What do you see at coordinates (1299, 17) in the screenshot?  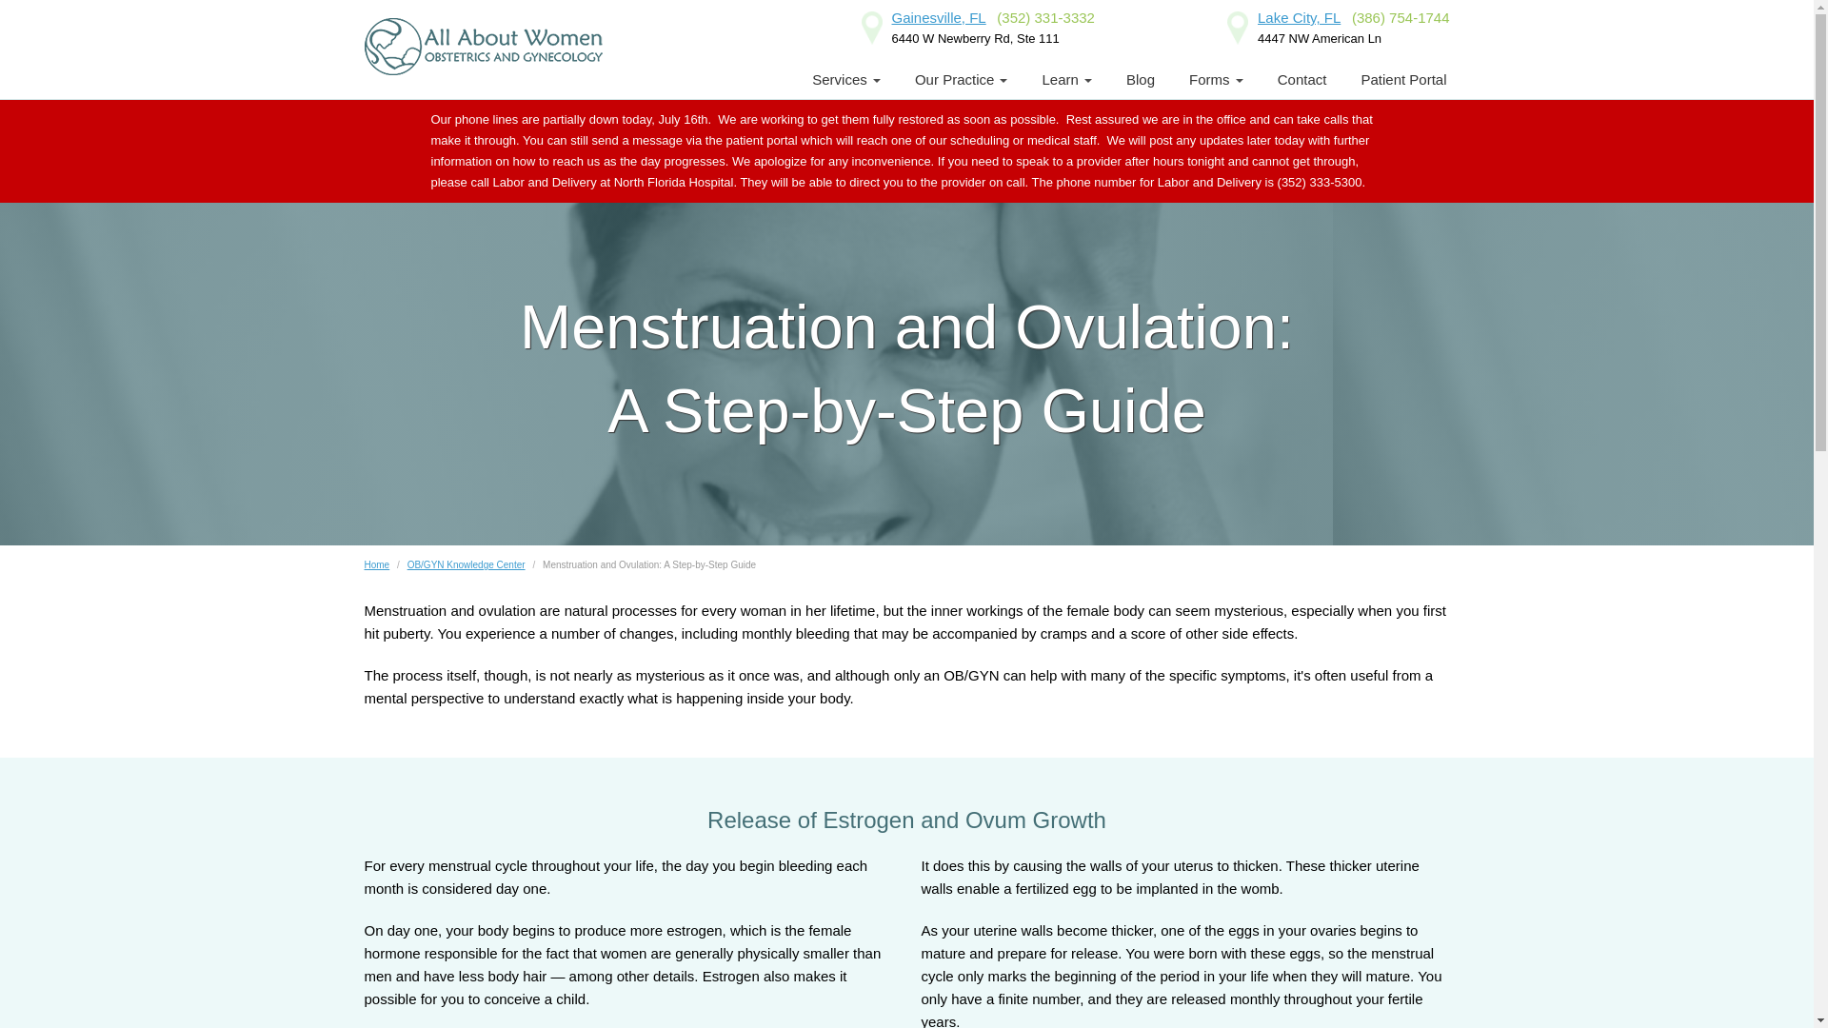 I see `Lake City, FL` at bounding box center [1299, 17].